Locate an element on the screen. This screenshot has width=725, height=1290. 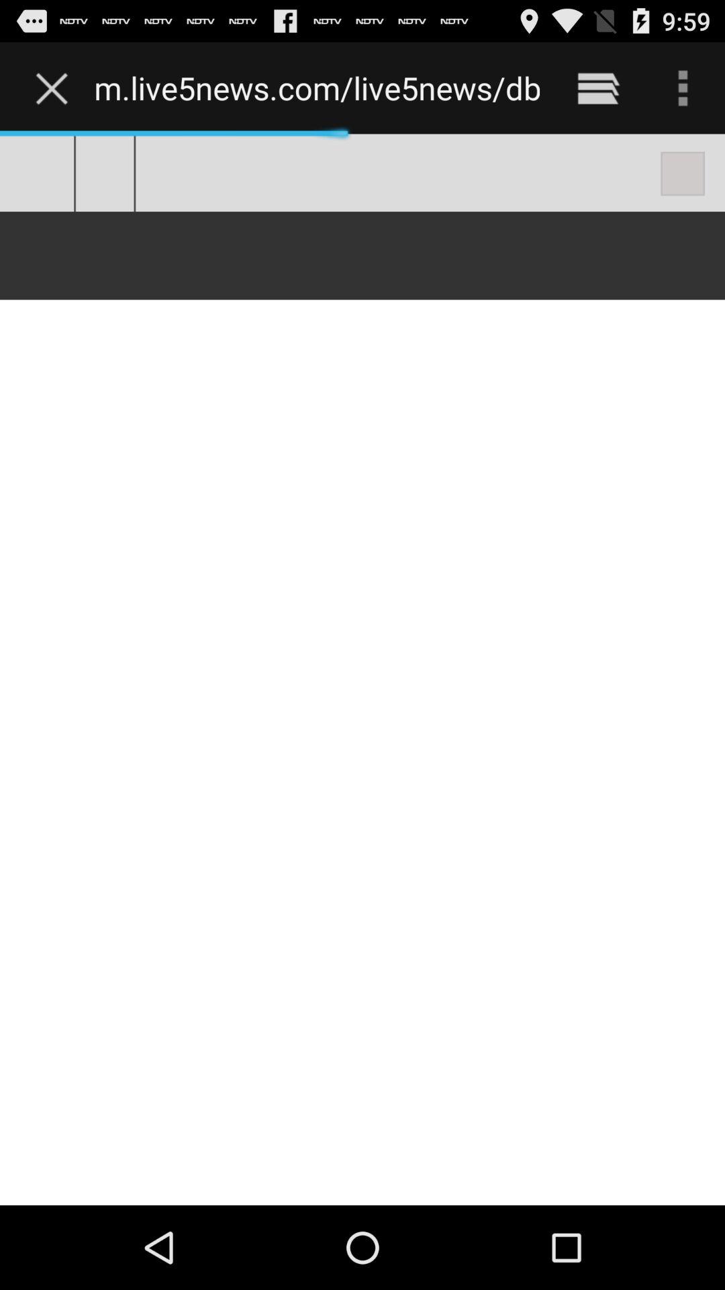
turn off icon to the left of the m live5news com item is located at coordinates (55, 88).